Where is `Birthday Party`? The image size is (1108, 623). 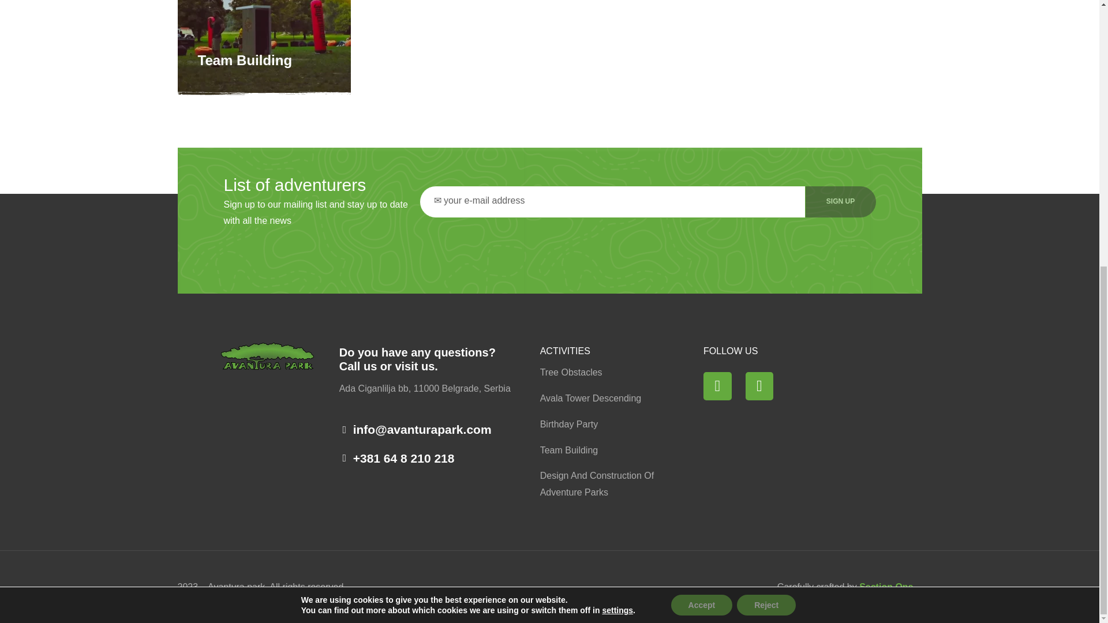 Birthday Party is located at coordinates (606, 425).